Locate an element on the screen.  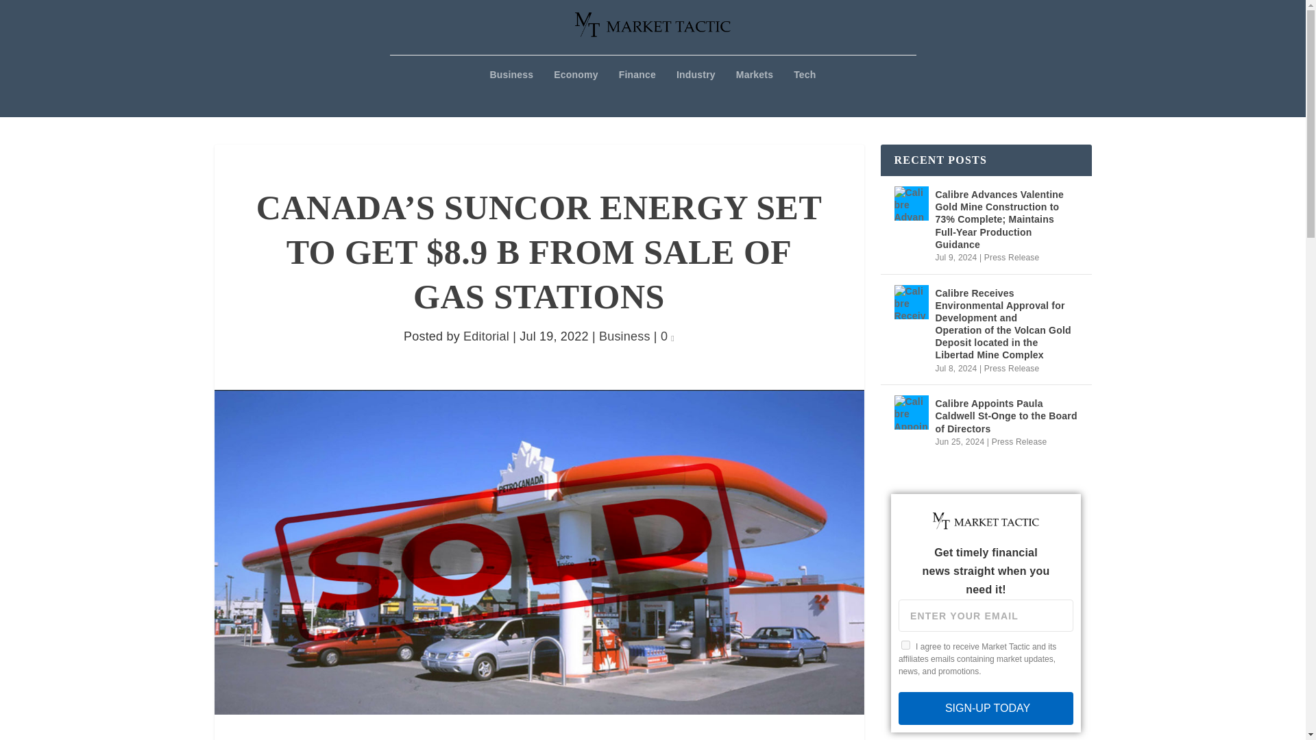
Economy is located at coordinates (576, 93).